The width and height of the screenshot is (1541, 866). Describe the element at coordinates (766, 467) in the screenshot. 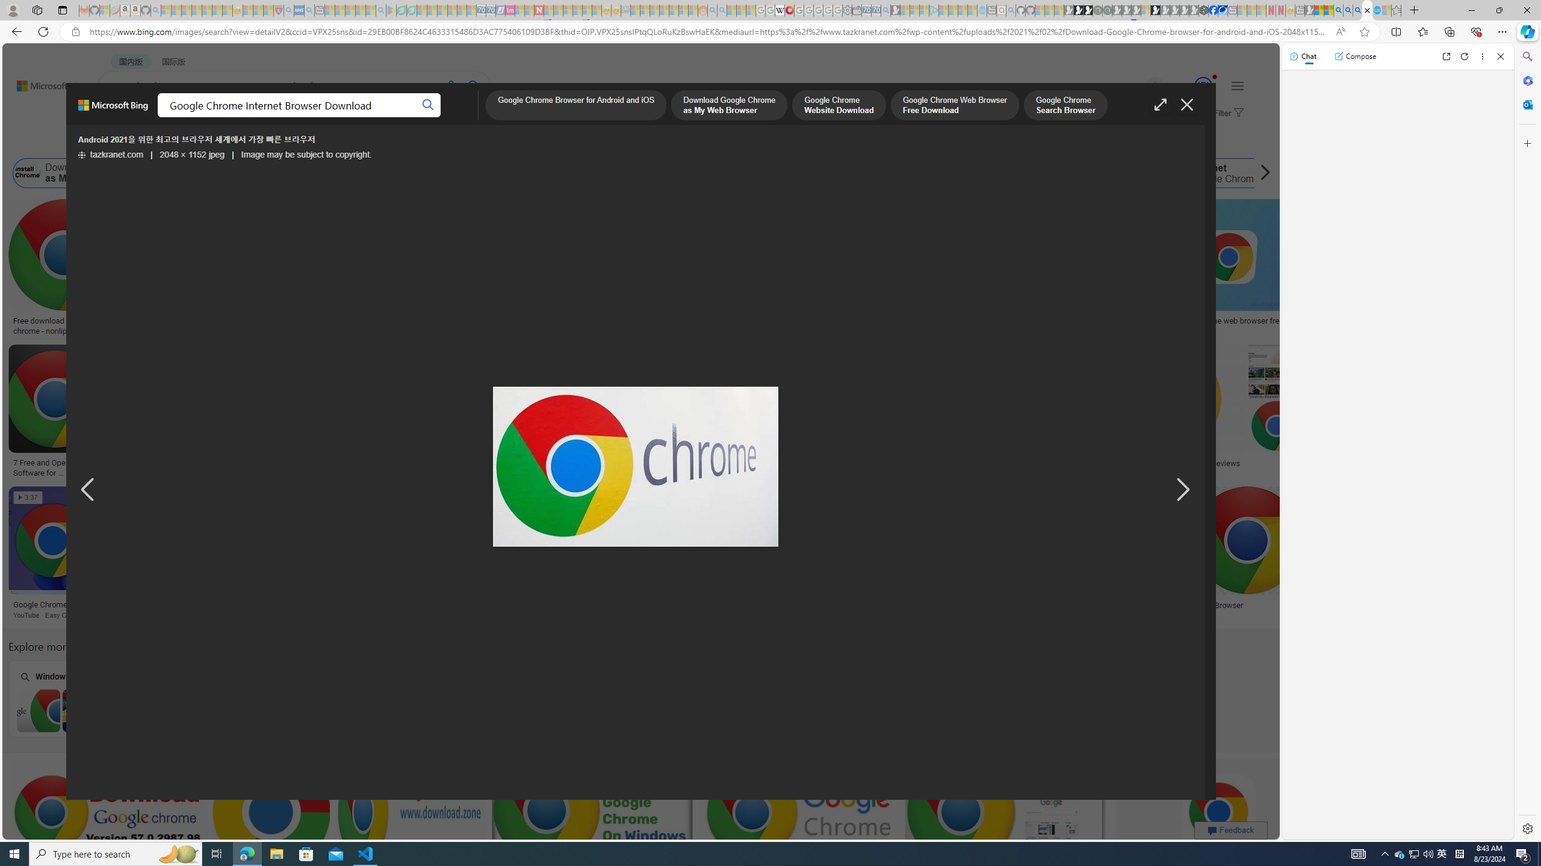

I see `Google web browser download chrome - kizacareers` at that location.